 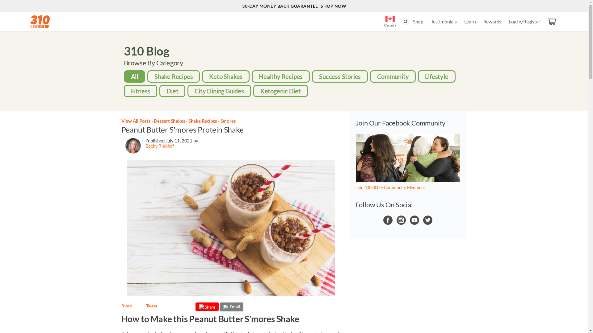 What do you see at coordinates (203, 121) in the screenshot?
I see `Shake Recipes` at bounding box center [203, 121].